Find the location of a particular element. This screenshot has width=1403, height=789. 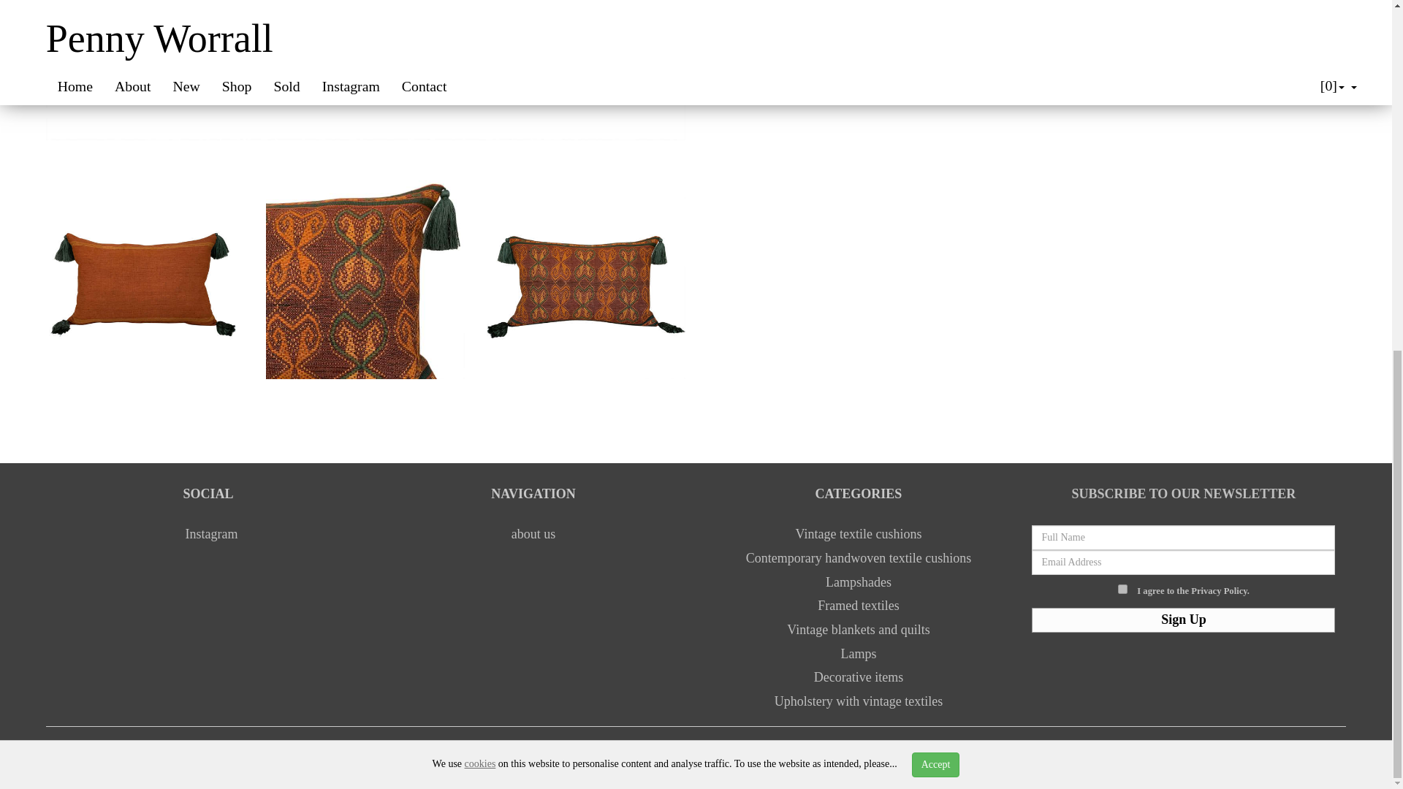

Lamps is located at coordinates (858, 653).